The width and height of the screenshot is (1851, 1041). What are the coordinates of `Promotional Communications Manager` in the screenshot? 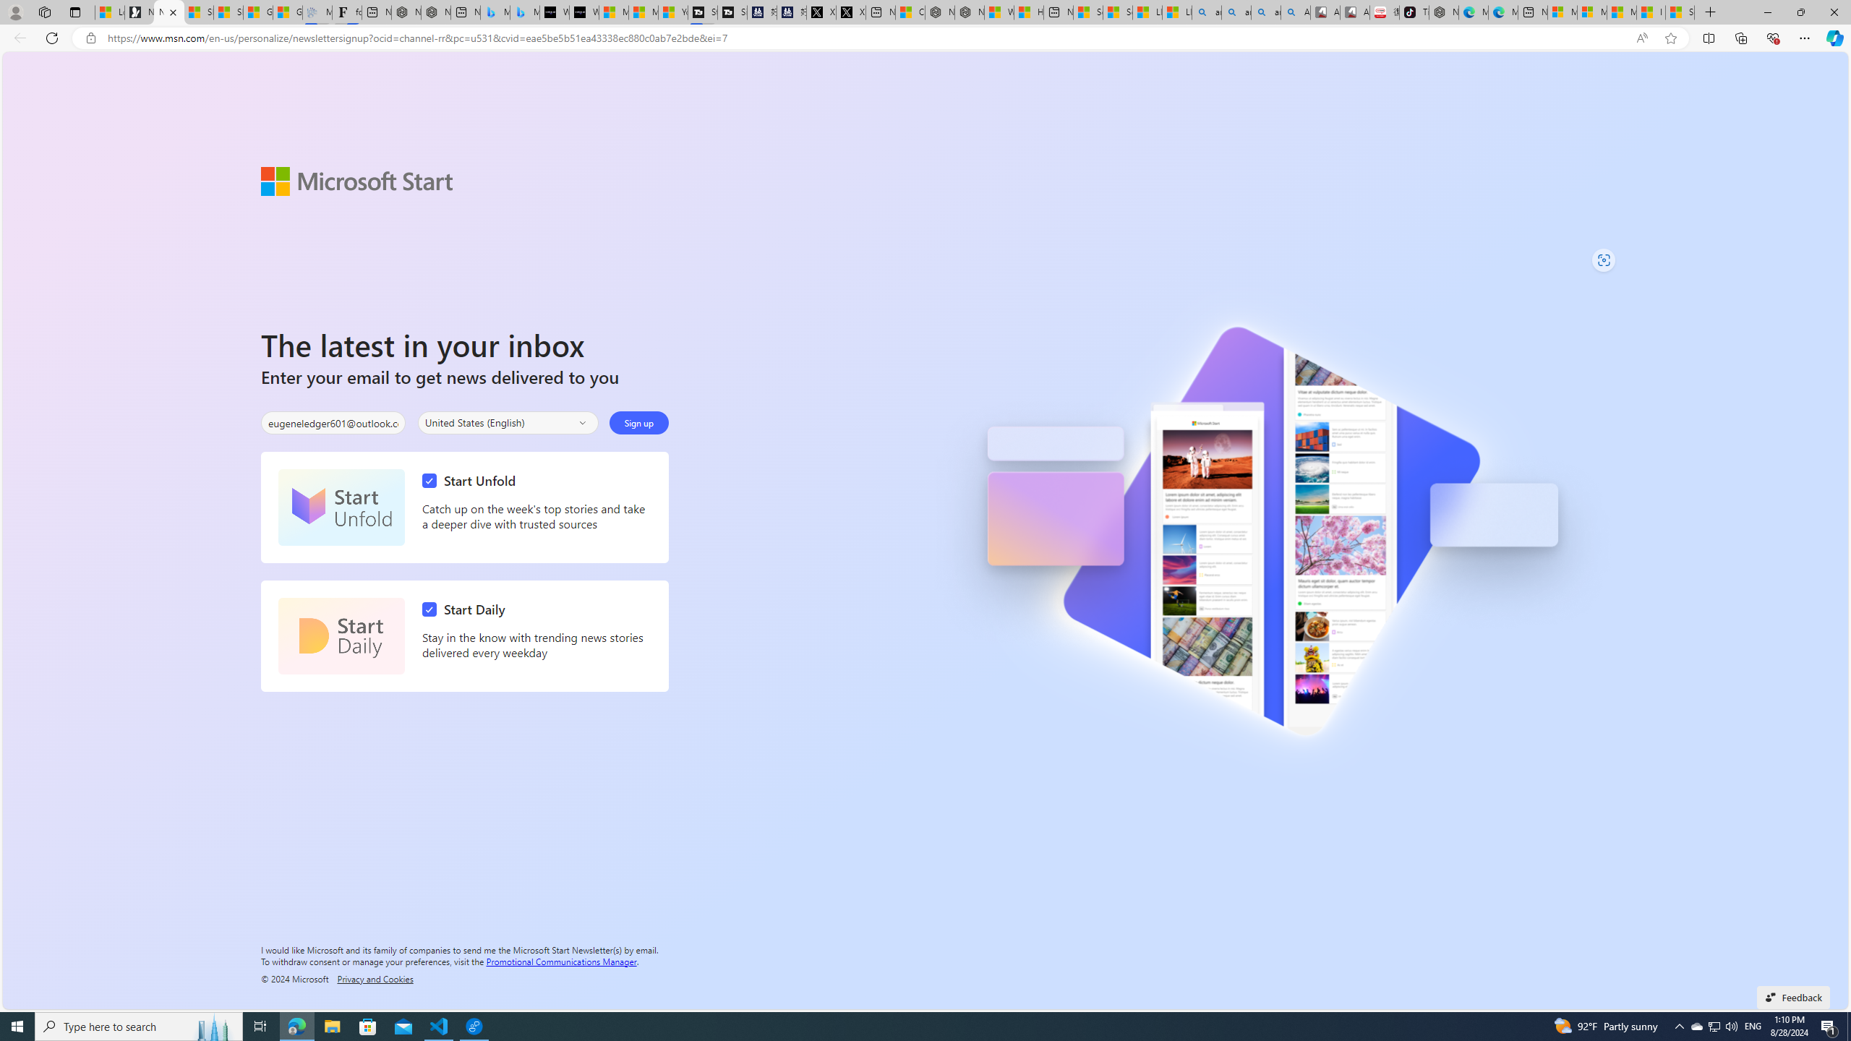 It's located at (560, 960).